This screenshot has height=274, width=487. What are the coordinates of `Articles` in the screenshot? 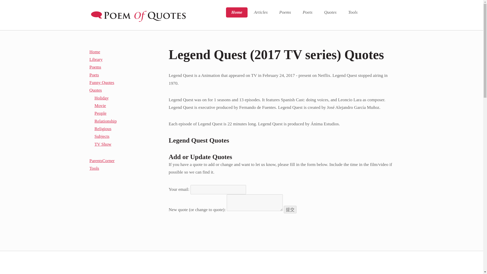 It's located at (260, 12).